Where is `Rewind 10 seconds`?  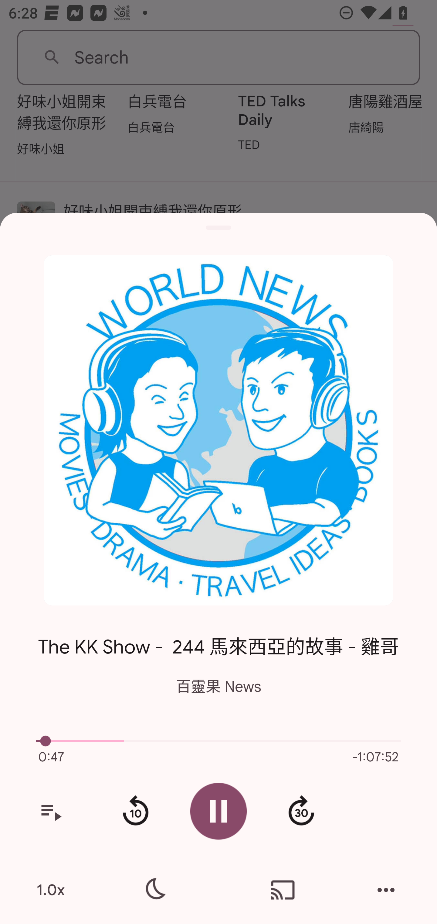
Rewind 10 seconds is located at coordinates (135, 811).